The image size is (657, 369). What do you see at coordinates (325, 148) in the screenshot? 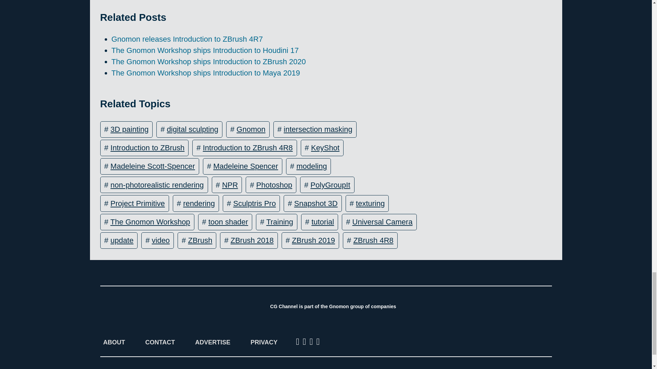
I see `KeyShot` at bounding box center [325, 148].